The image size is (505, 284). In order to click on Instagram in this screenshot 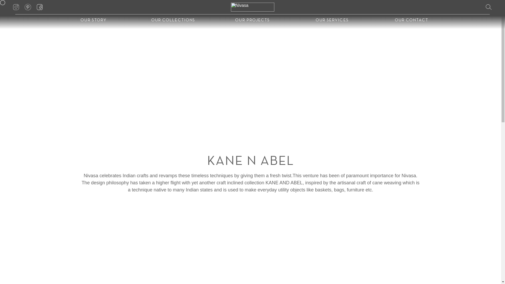, I will do `click(78, 270)`.